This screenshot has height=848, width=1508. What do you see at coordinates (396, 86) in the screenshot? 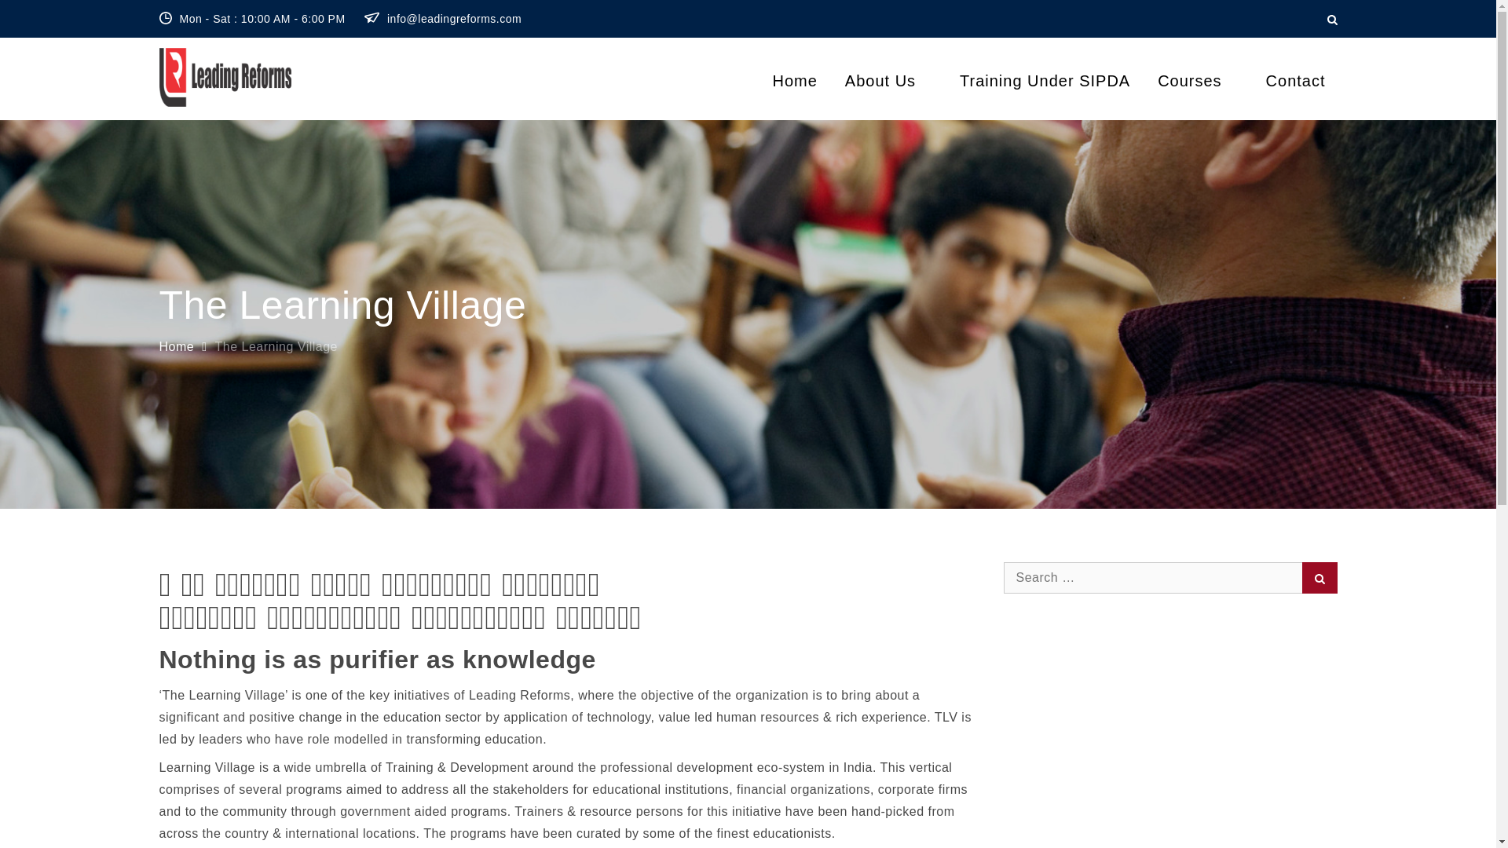
I see `LeadingReforms` at bounding box center [396, 86].